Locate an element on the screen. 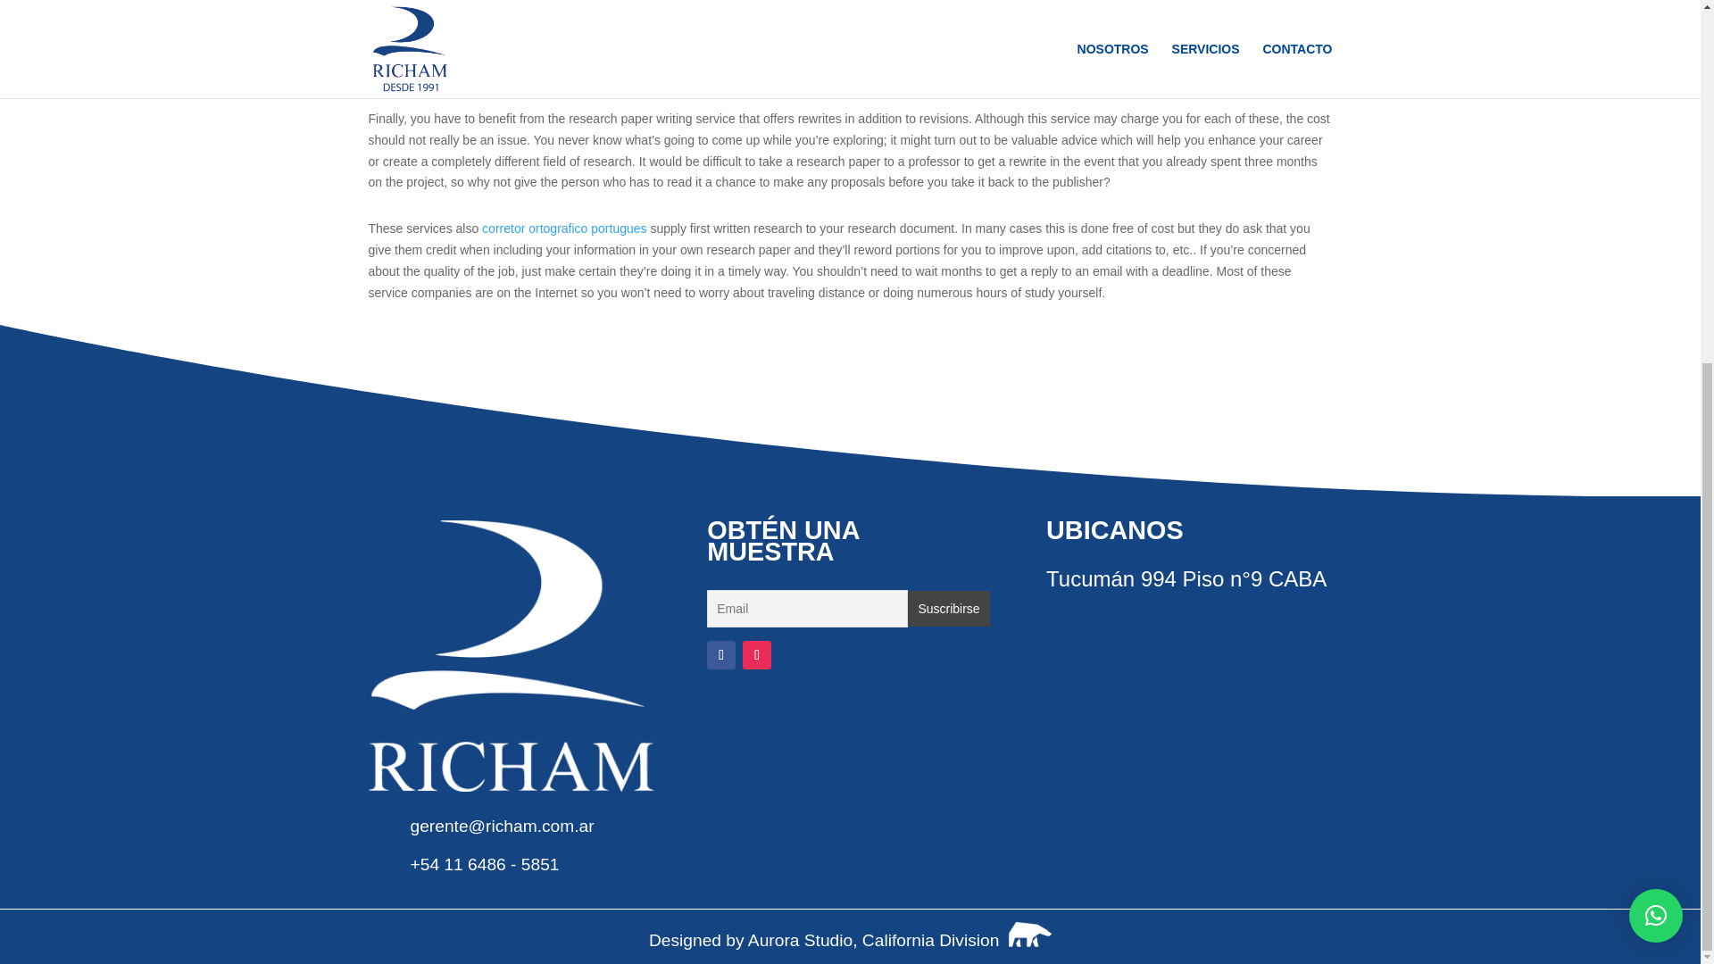 This screenshot has width=1714, height=964. Seguir en Instagram is located at coordinates (757, 655).